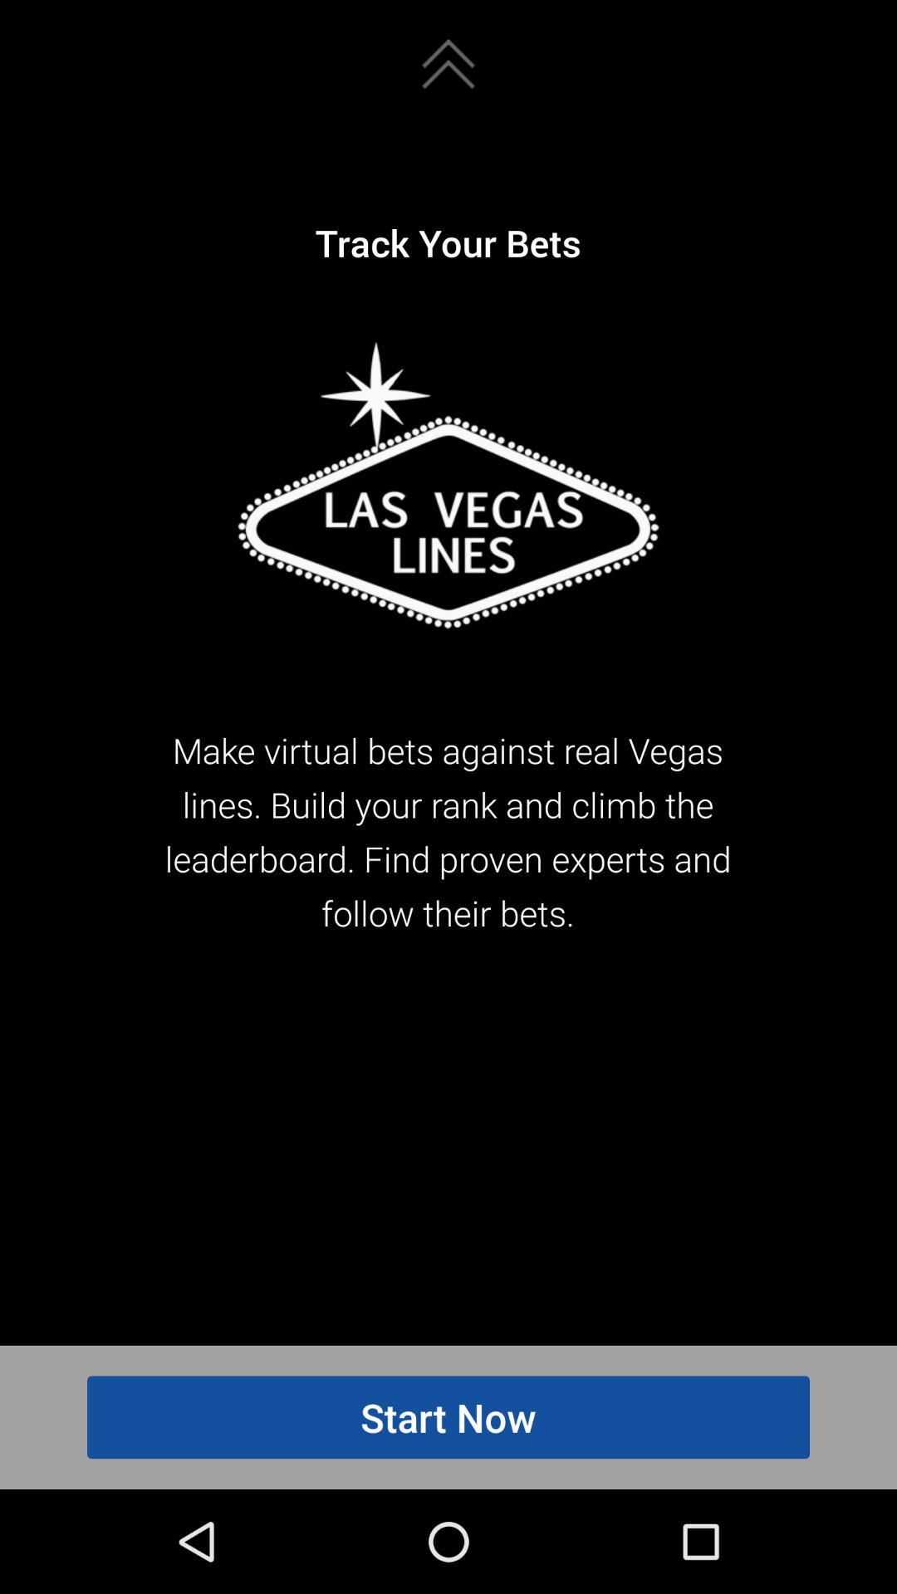 Image resolution: width=897 pixels, height=1594 pixels. Describe the element at coordinates (448, 1417) in the screenshot. I see `swipe until the start now item` at that location.